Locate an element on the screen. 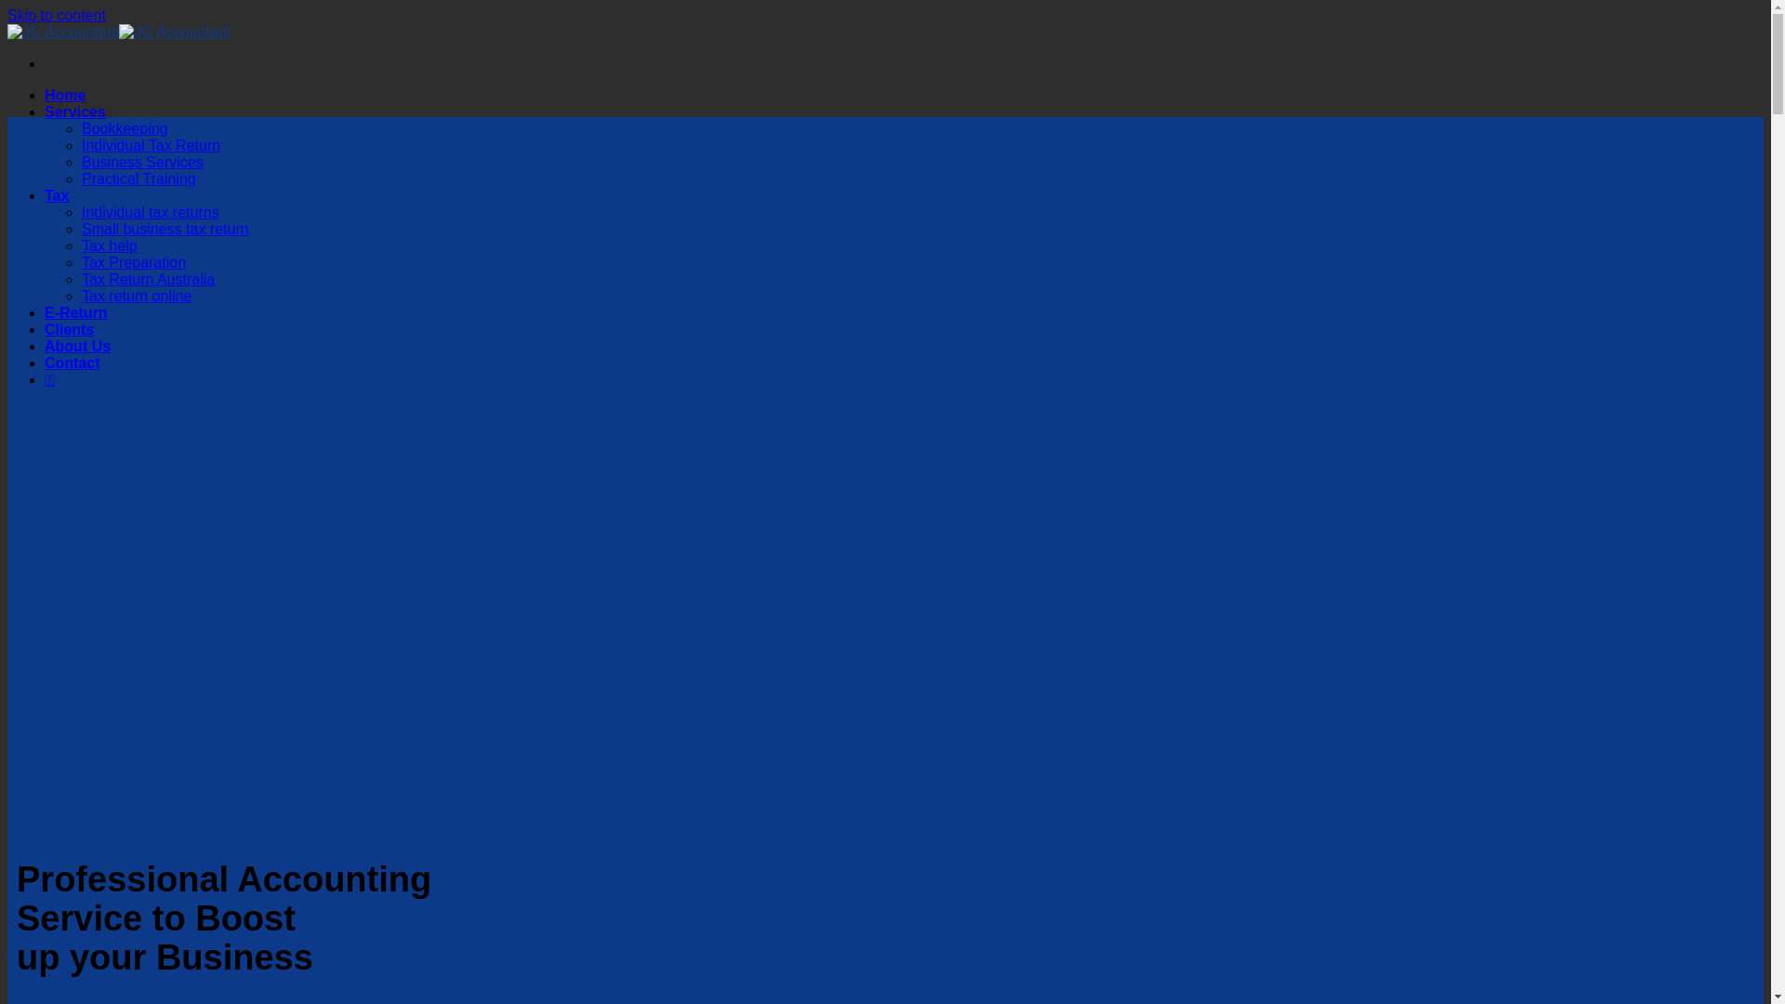 This screenshot has height=1004, width=1785. Practical Training is located at coordinates (139, 178).